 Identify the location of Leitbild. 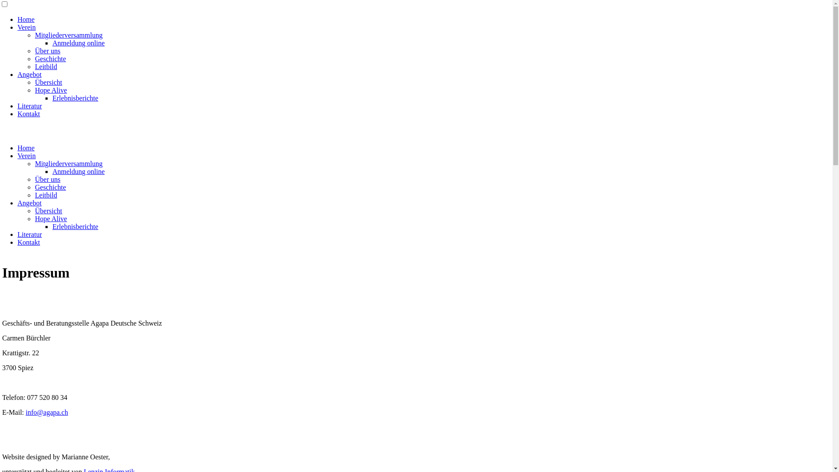
(46, 195).